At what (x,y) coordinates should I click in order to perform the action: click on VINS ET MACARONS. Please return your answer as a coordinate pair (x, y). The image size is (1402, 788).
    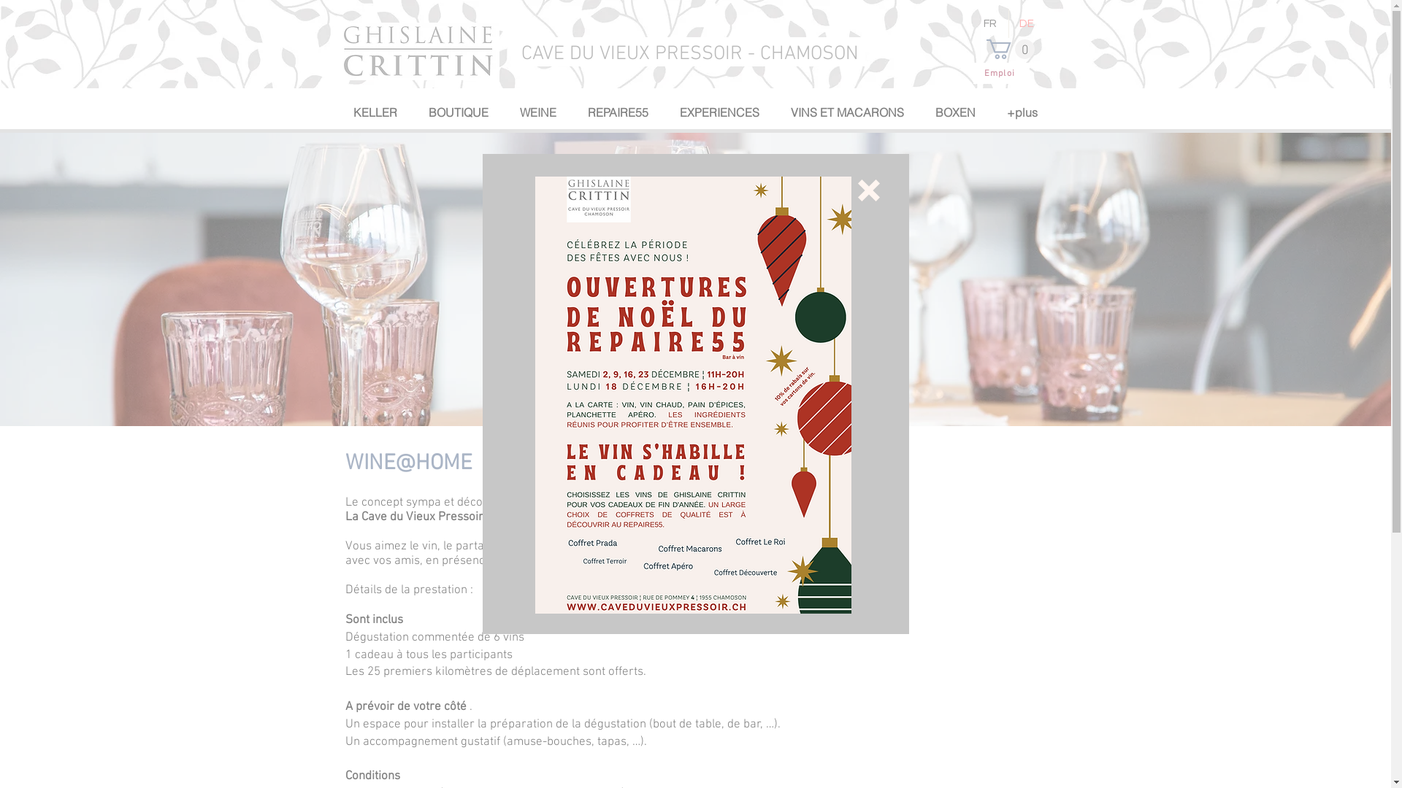
    Looking at the image, I should click on (846, 112).